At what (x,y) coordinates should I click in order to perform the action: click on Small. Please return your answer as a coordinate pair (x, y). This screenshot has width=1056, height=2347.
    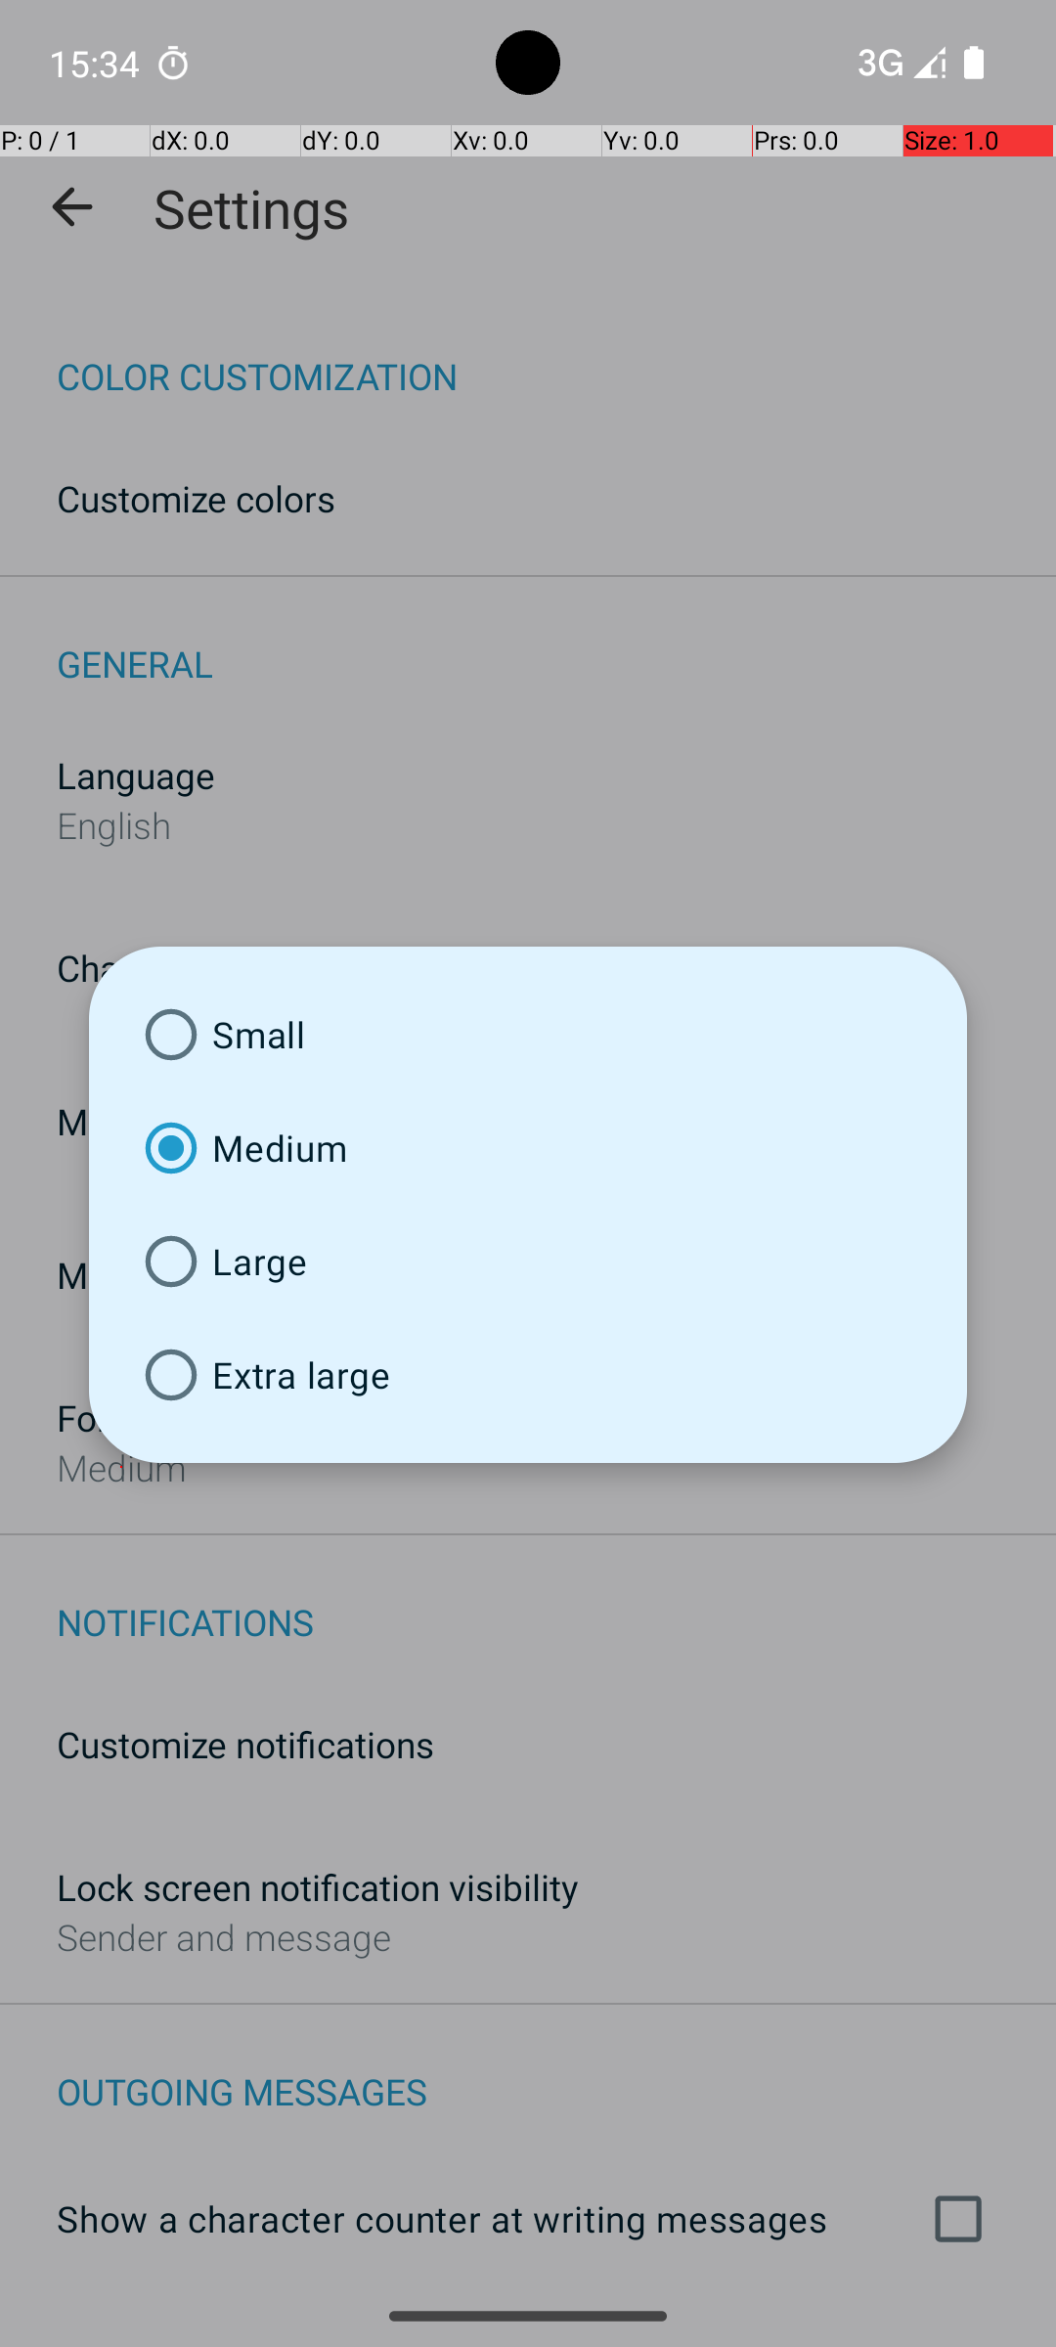
    Looking at the image, I should click on (528, 1035).